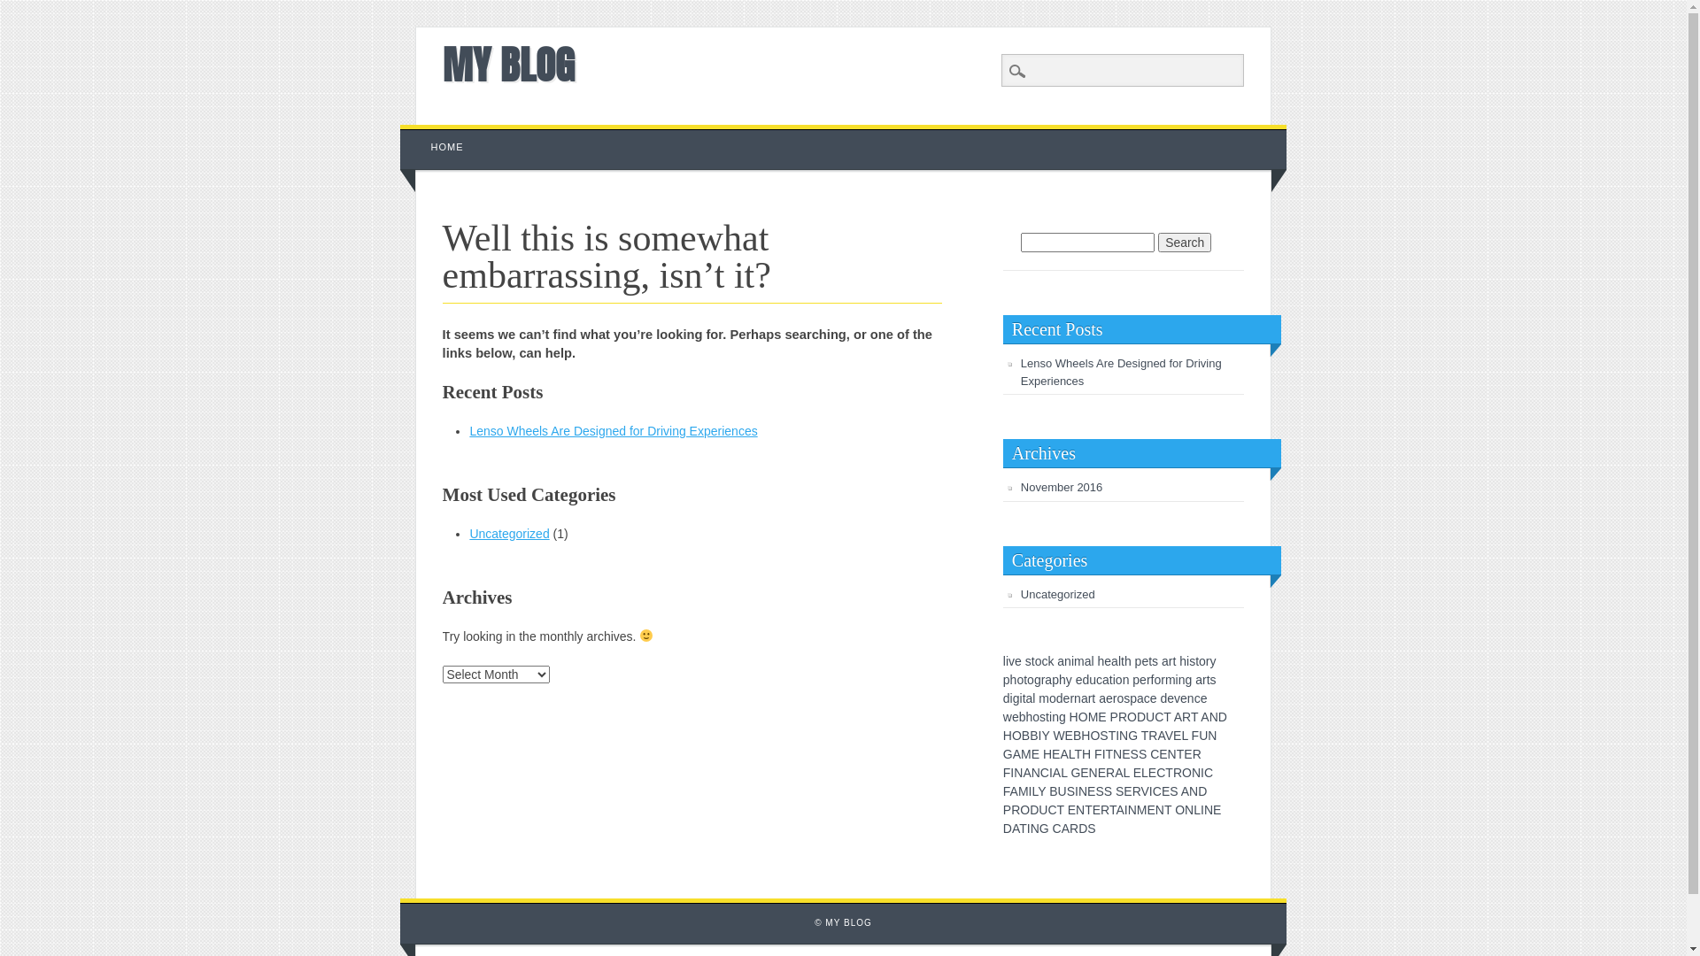  I want to click on T, so click(1168, 810).